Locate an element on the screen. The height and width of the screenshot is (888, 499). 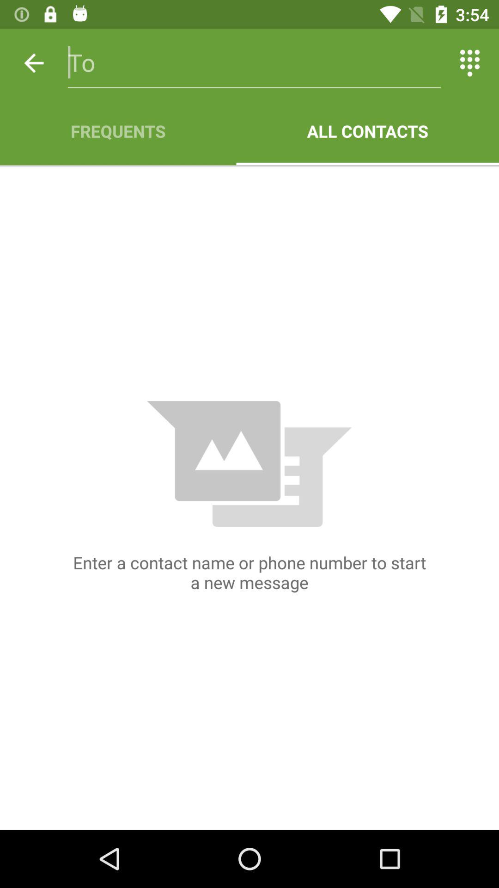
tap the app next to the frequents icon is located at coordinates (368, 131).